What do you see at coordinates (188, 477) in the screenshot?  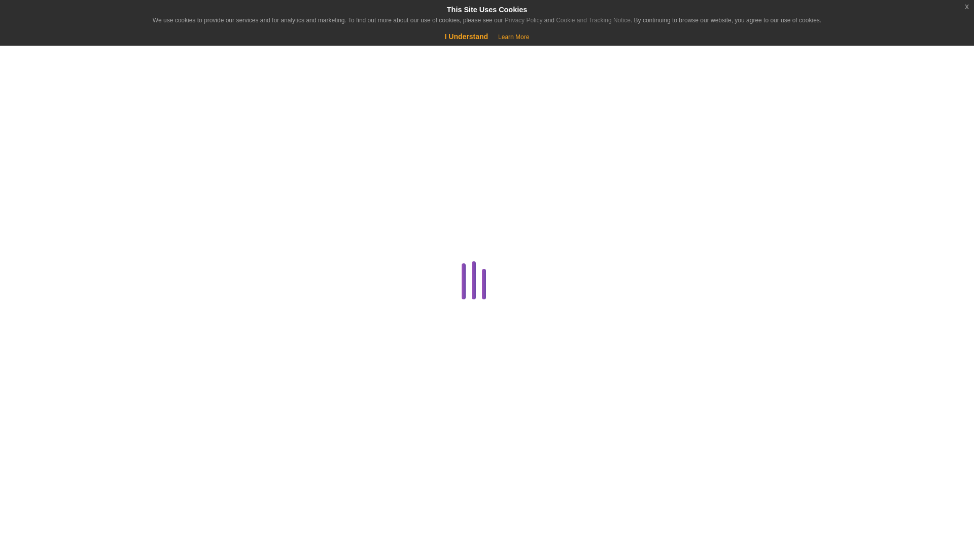 I see `Hosting Dashboard` at bounding box center [188, 477].